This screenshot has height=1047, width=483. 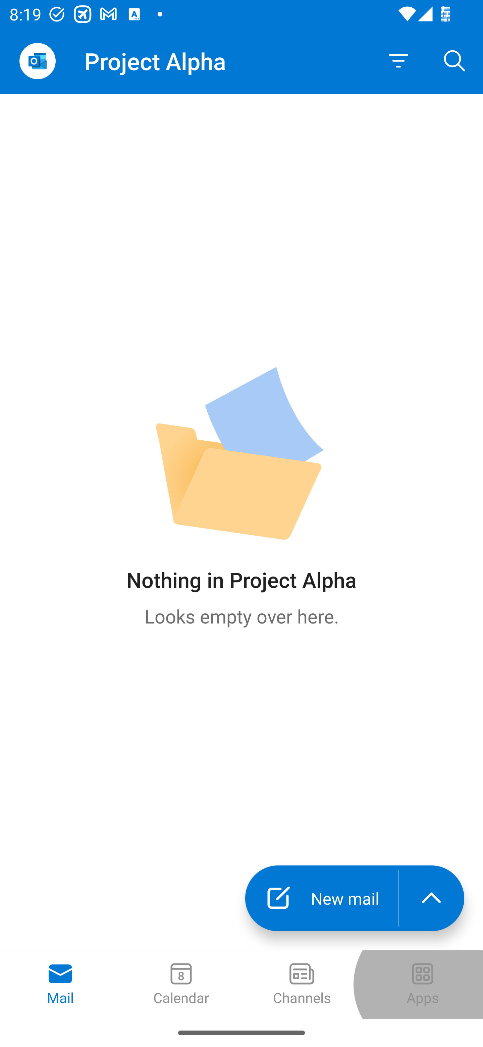 I want to click on Calendar, so click(x=181, y=985).